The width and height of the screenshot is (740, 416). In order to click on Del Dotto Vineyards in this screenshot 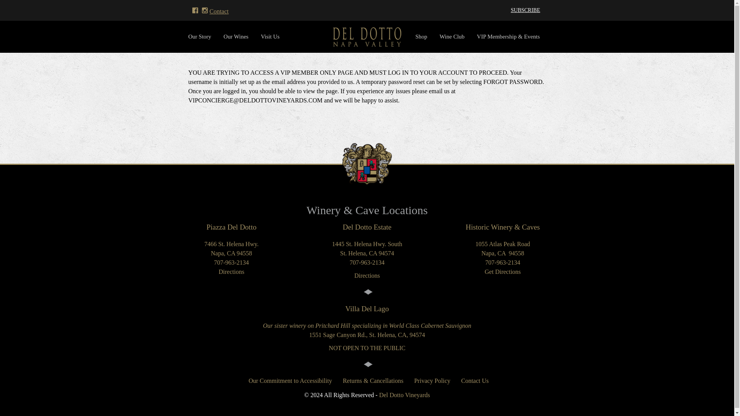, I will do `click(404, 395)`.